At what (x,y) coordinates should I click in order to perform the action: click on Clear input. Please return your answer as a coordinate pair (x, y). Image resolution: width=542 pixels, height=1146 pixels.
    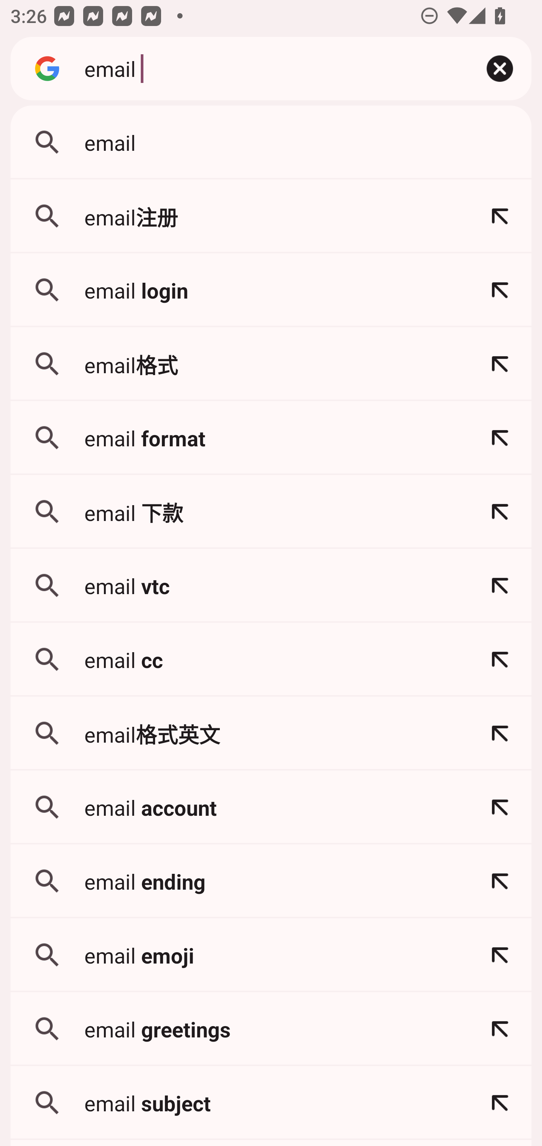
    Looking at the image, I should click on (500, 69).